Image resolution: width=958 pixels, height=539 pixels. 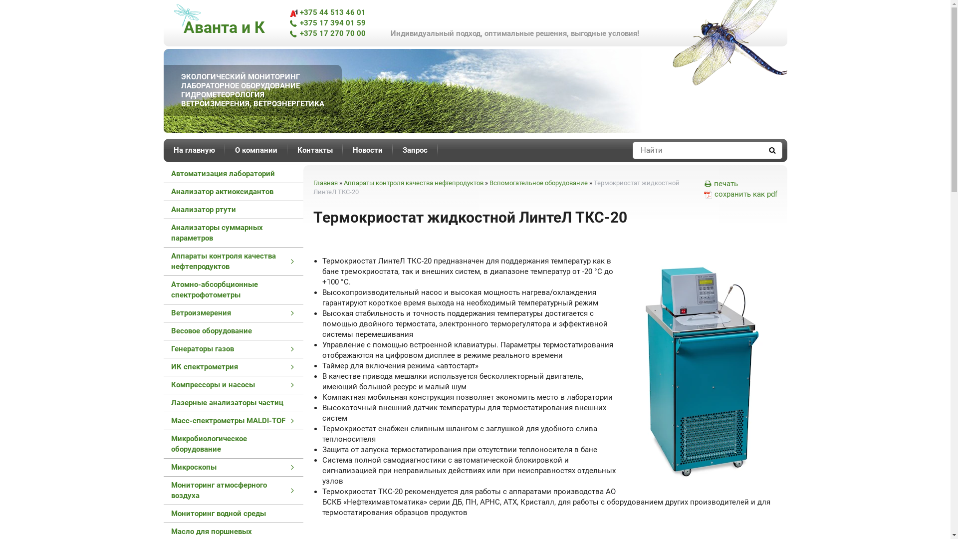 What do you see at coordinates (327, 12) in the screenshot?
I see `+375 44 513 46 01` at bounding box center [327, 12].